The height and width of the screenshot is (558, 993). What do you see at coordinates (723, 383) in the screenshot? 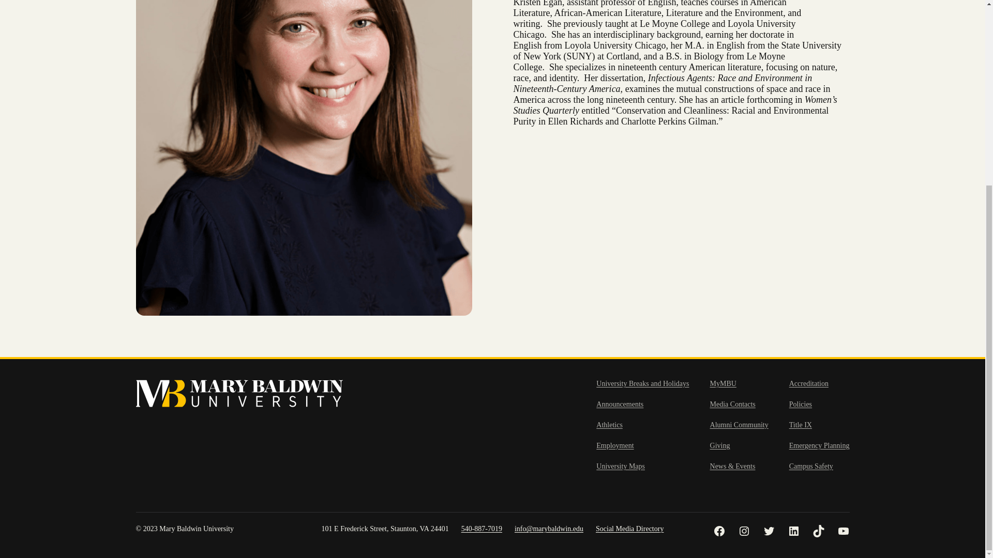
I see `MyMBU` at bounding box center [723, 383].